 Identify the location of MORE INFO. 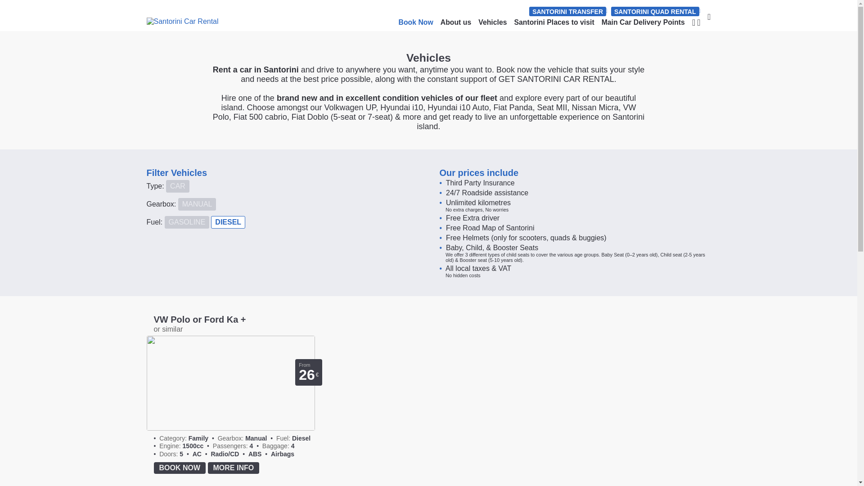
(234, 468).